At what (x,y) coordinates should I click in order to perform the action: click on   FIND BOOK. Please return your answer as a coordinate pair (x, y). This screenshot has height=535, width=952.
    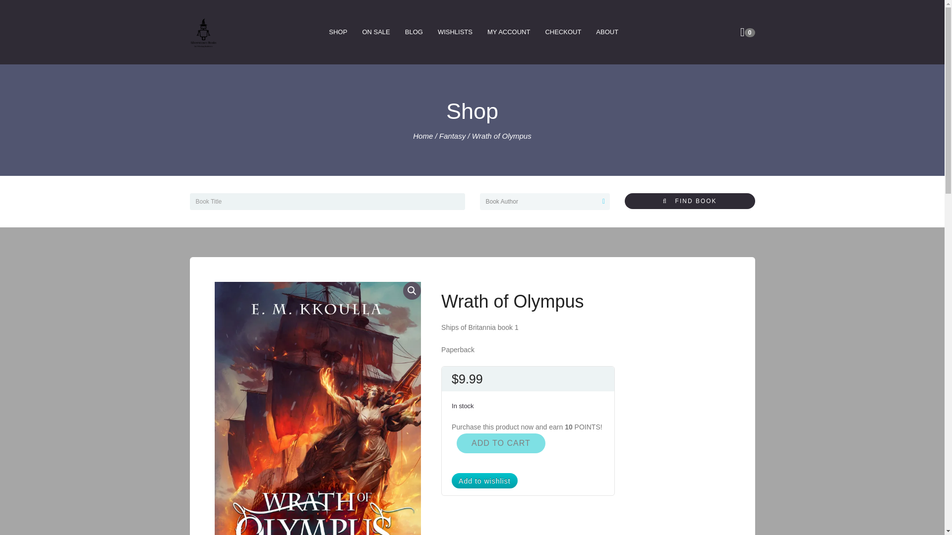
    Looking at the image, I should click on (689, 201).